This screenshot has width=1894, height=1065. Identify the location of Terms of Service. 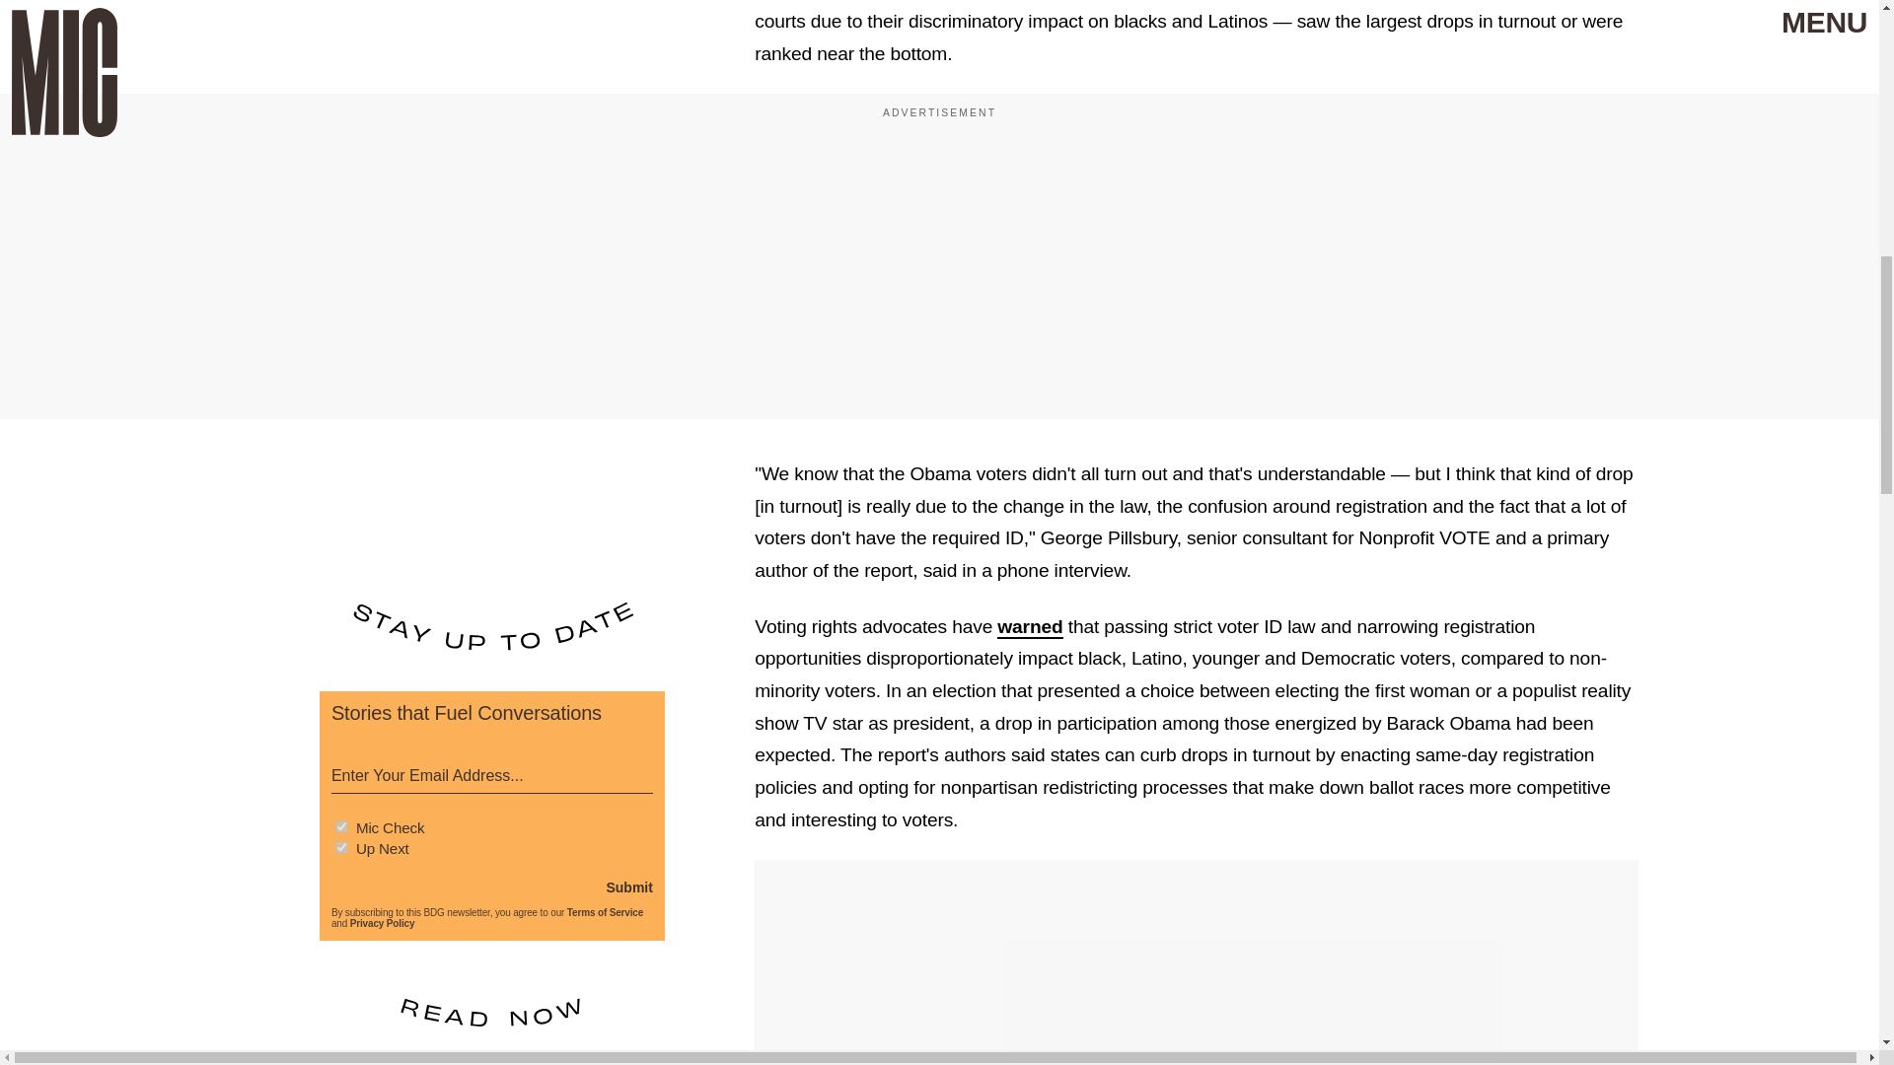
(605, 911).